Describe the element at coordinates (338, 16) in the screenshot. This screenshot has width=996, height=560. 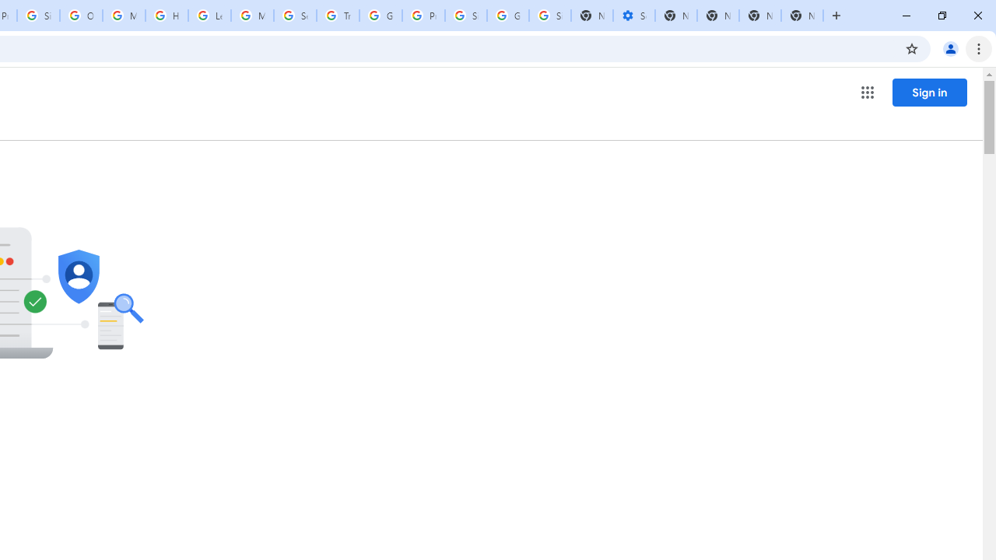
I see `Trusted Information and Content - Google Safety Center` at that location.